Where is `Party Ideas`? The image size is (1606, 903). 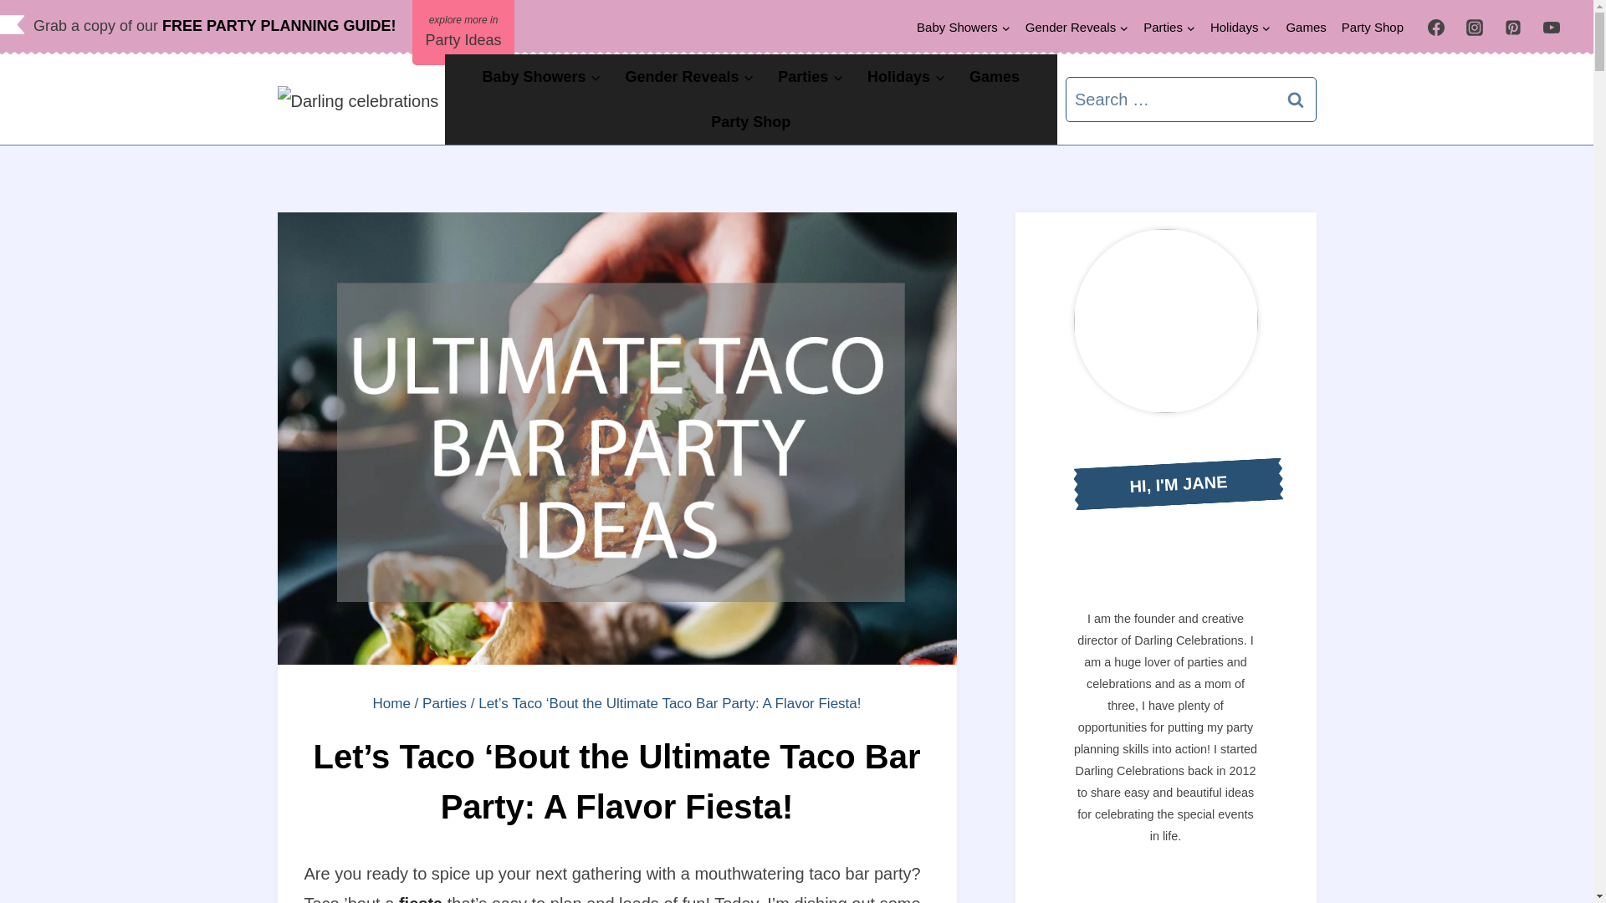 Party Ideas is located at coordinates (463, 32).